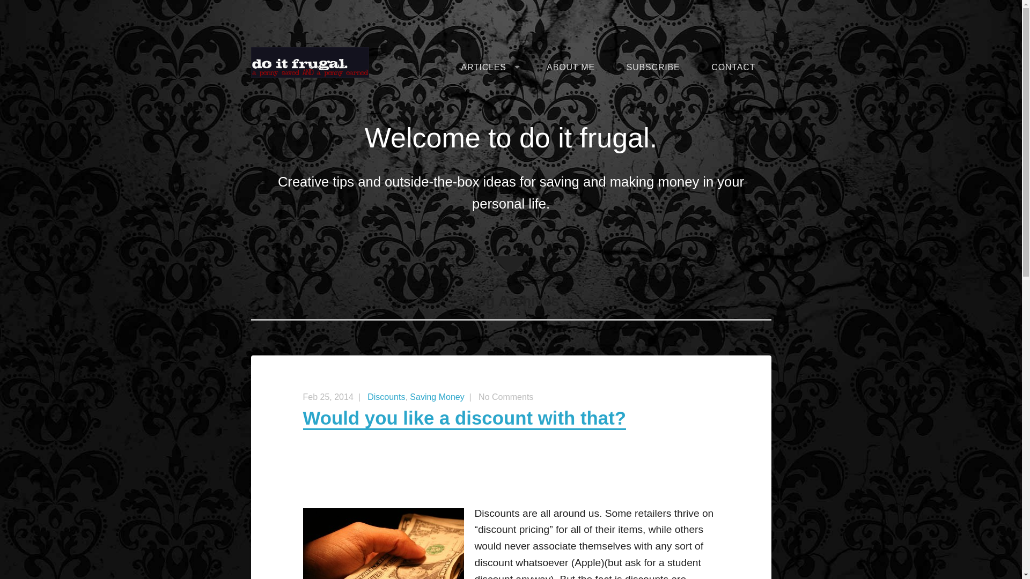  Describe the element at coordinates (511, 474) in the screenshot. I see `Advertisement` at that location.